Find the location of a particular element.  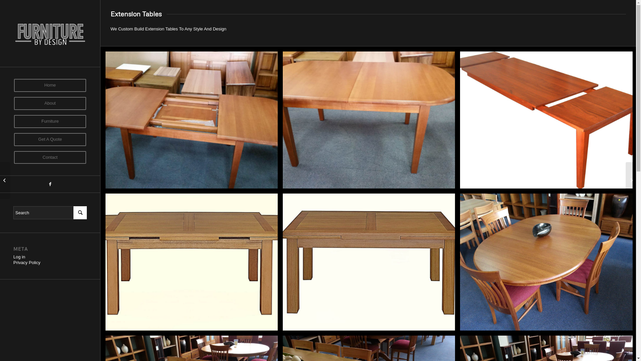

Venice Entension Table Closed is located at coordinates (371, 265).